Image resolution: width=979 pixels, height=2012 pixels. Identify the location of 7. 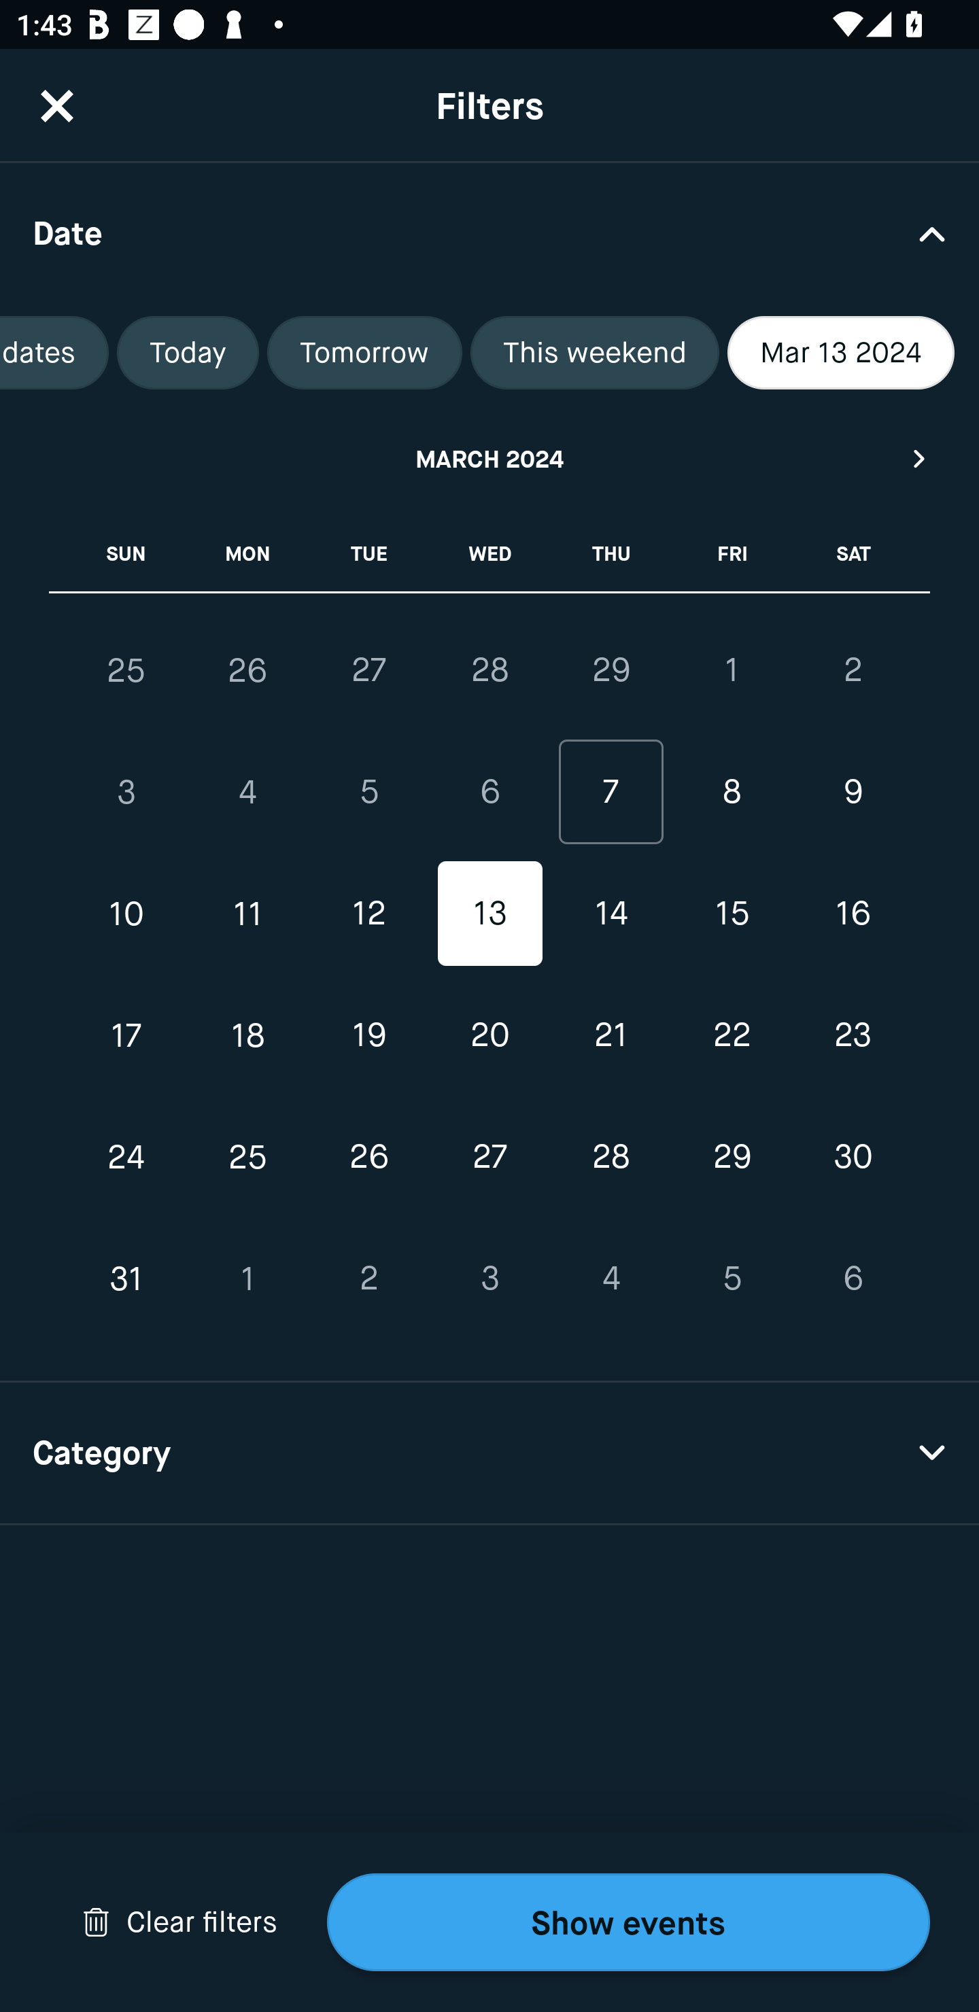
(611, 793).